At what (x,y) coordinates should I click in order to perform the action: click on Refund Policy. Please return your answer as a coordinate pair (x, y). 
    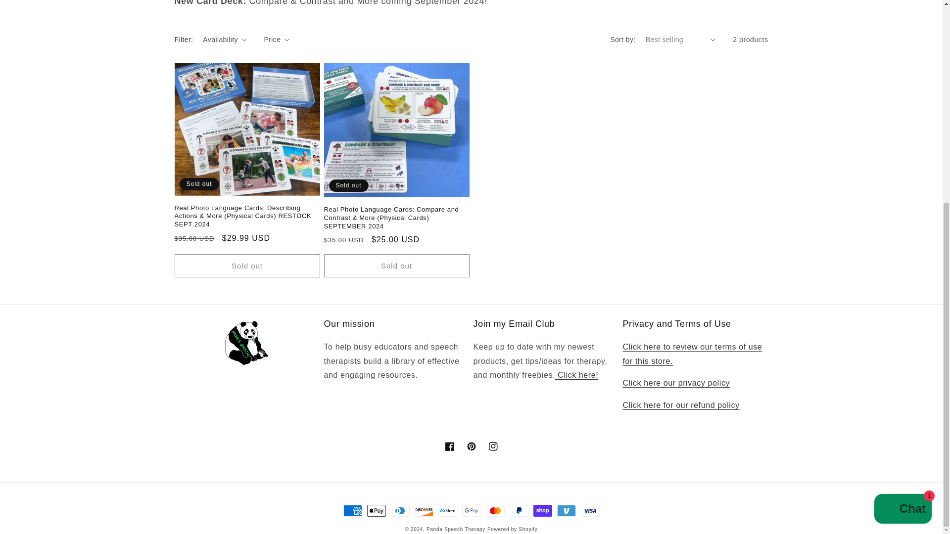
    Looking at the image, I should click on (680, 405).